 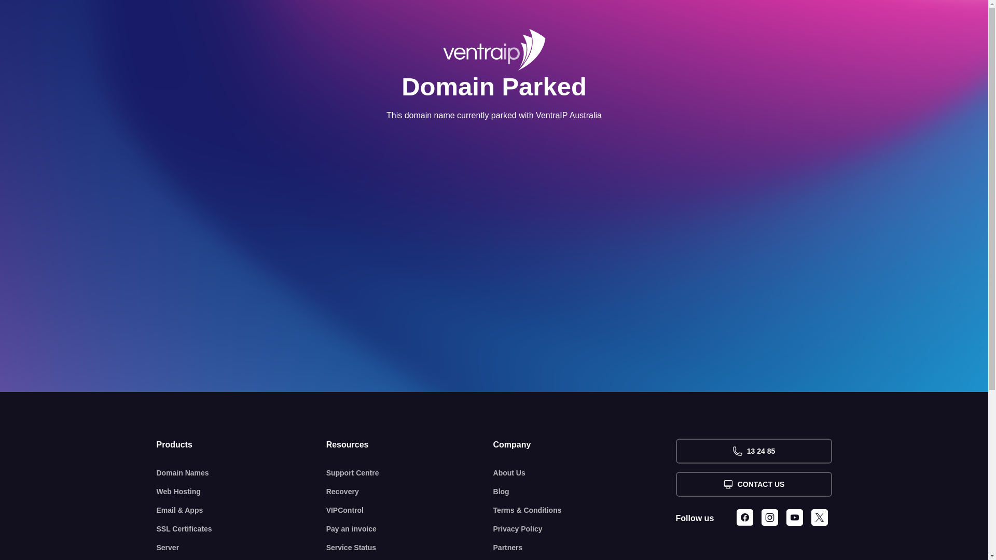 I want to click on Partners, so click(x=585, y=548).